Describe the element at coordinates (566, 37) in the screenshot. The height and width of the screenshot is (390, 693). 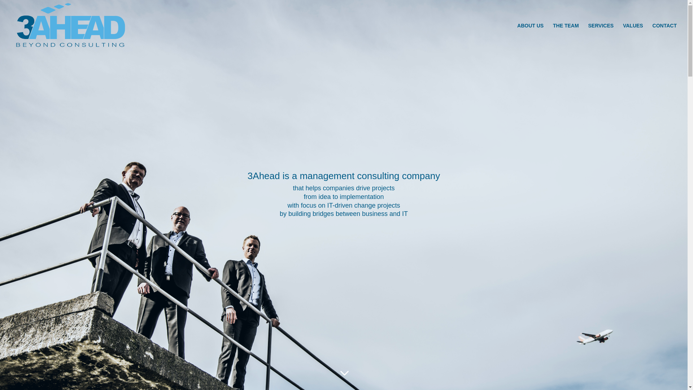
I see `THE TEAM` at that location.